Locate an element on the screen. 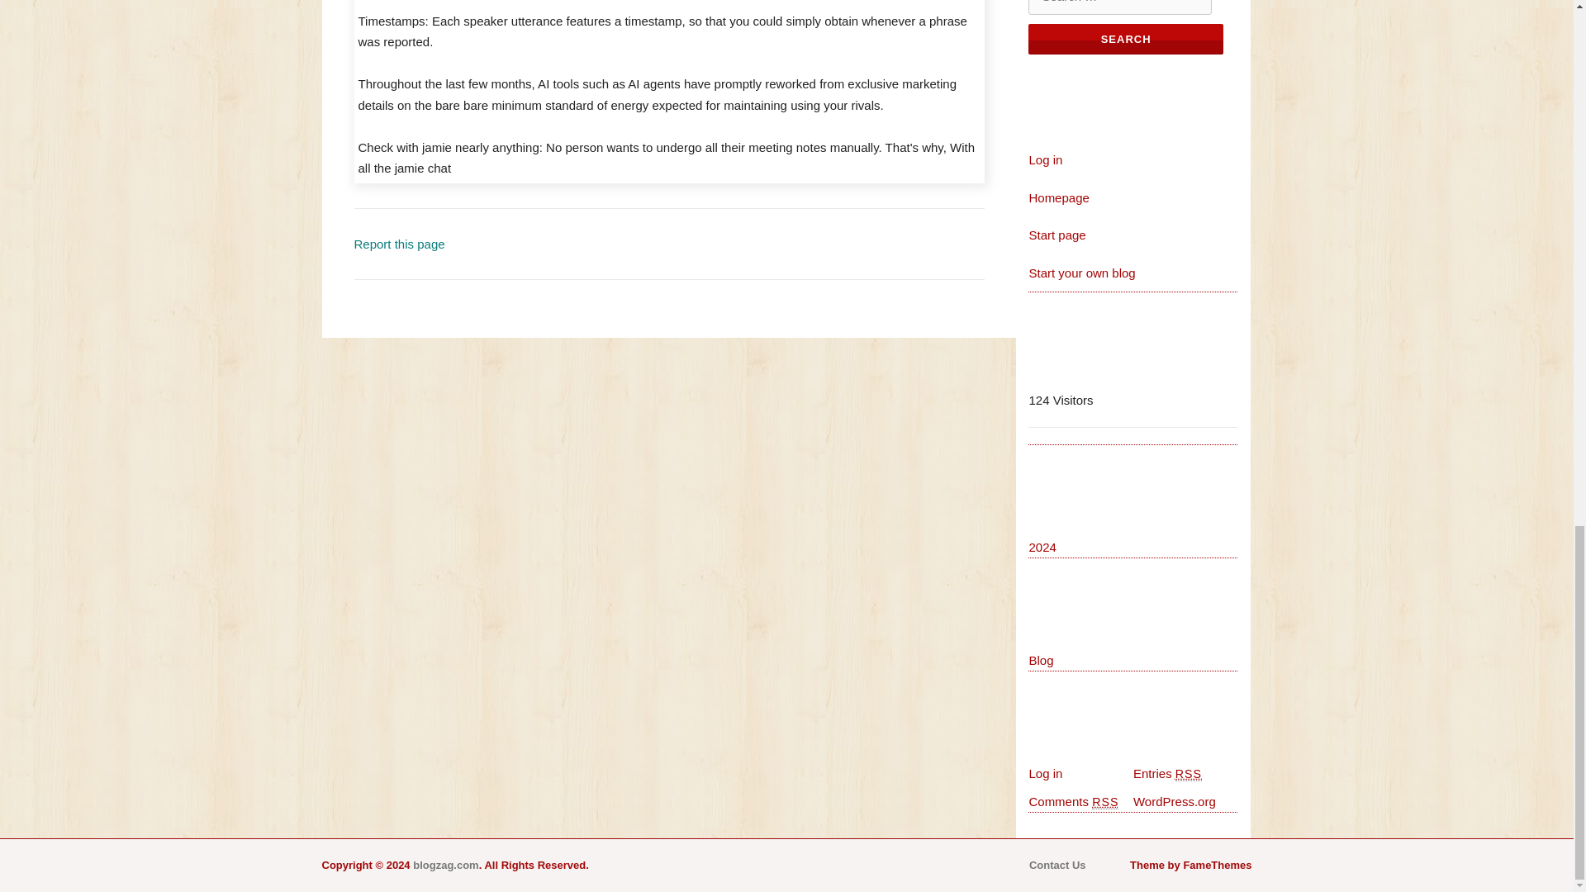 This screenshot has height=892, width=1586. Really Simple Syndication is located at coordinates (1105, 802).